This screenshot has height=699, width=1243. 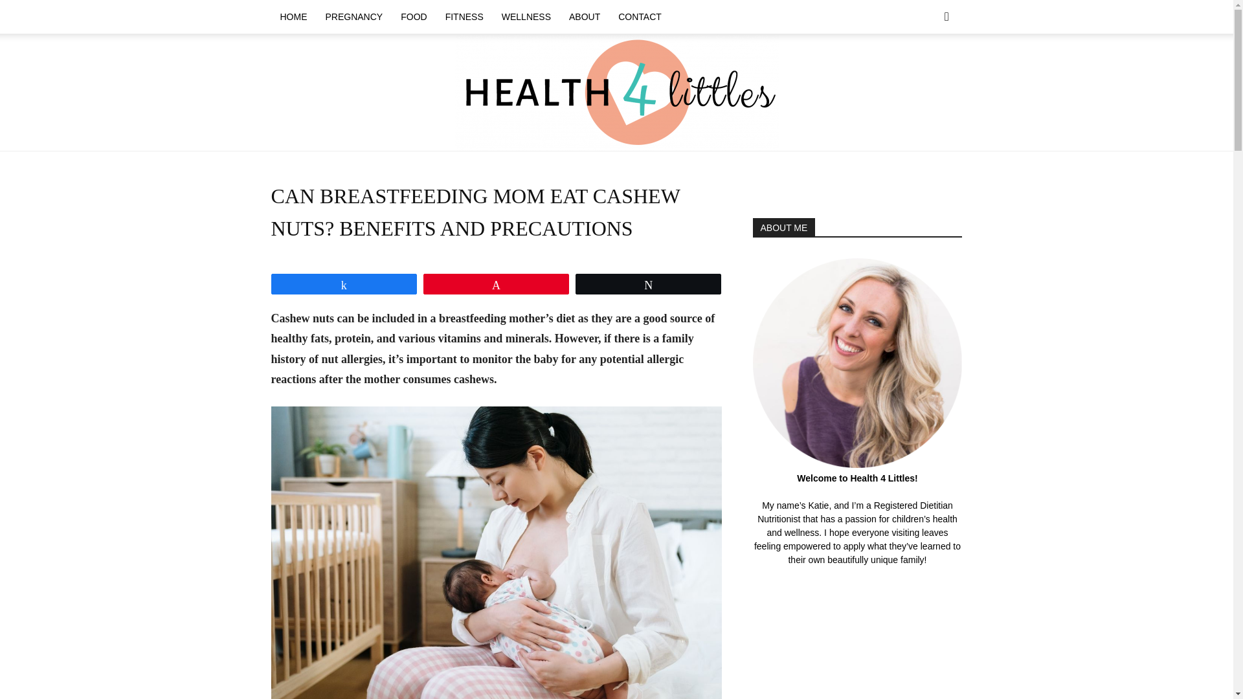 What do you see at coordinates (464, 17) in the screenshot?
I see `FITNESS` at bounding box center [464, 17].